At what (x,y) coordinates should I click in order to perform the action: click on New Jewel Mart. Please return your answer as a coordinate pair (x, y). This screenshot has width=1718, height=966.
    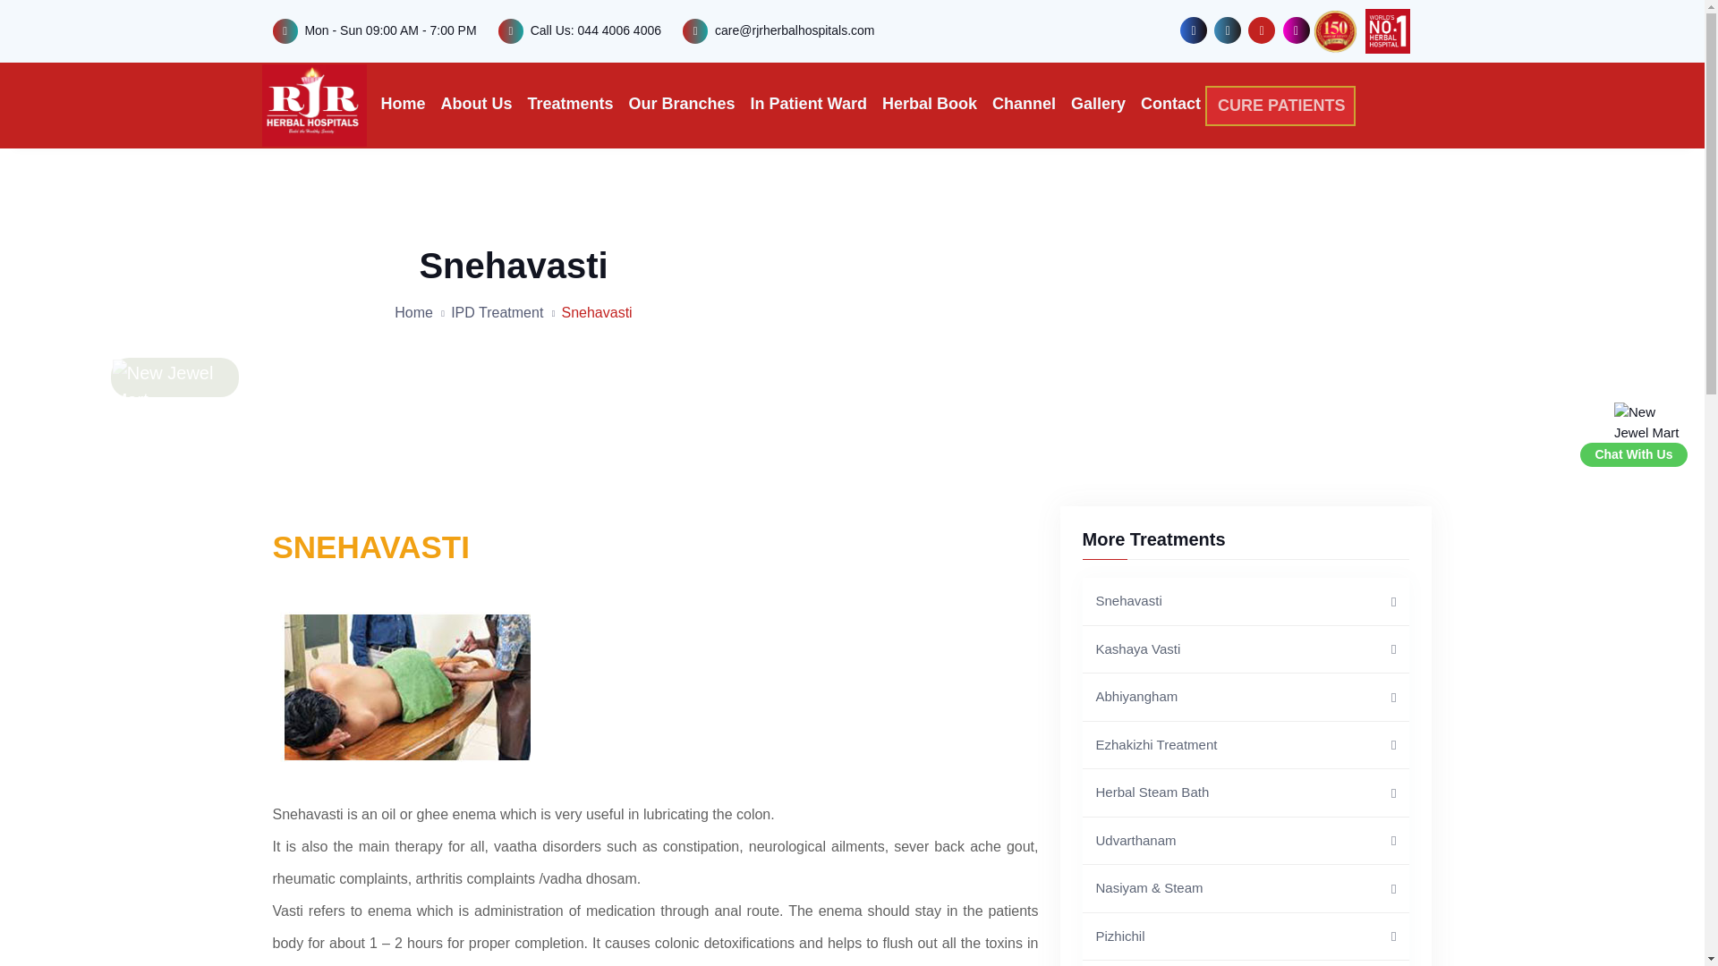
    Looking at the image, I should click on (174, 386).